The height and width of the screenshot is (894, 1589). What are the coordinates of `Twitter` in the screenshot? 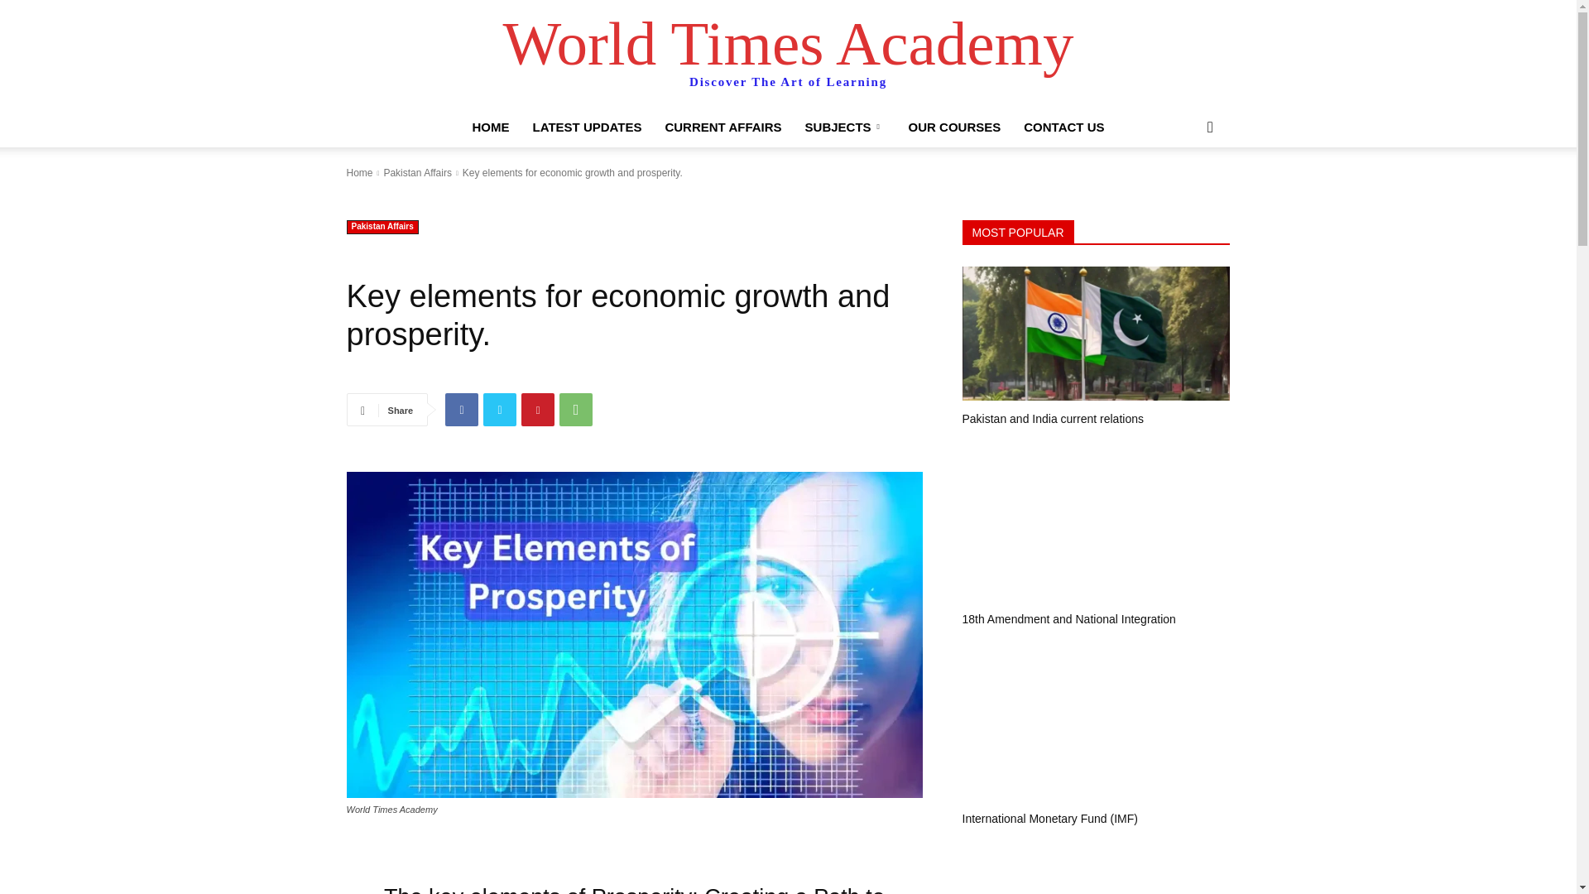 It's located at (500, 410).